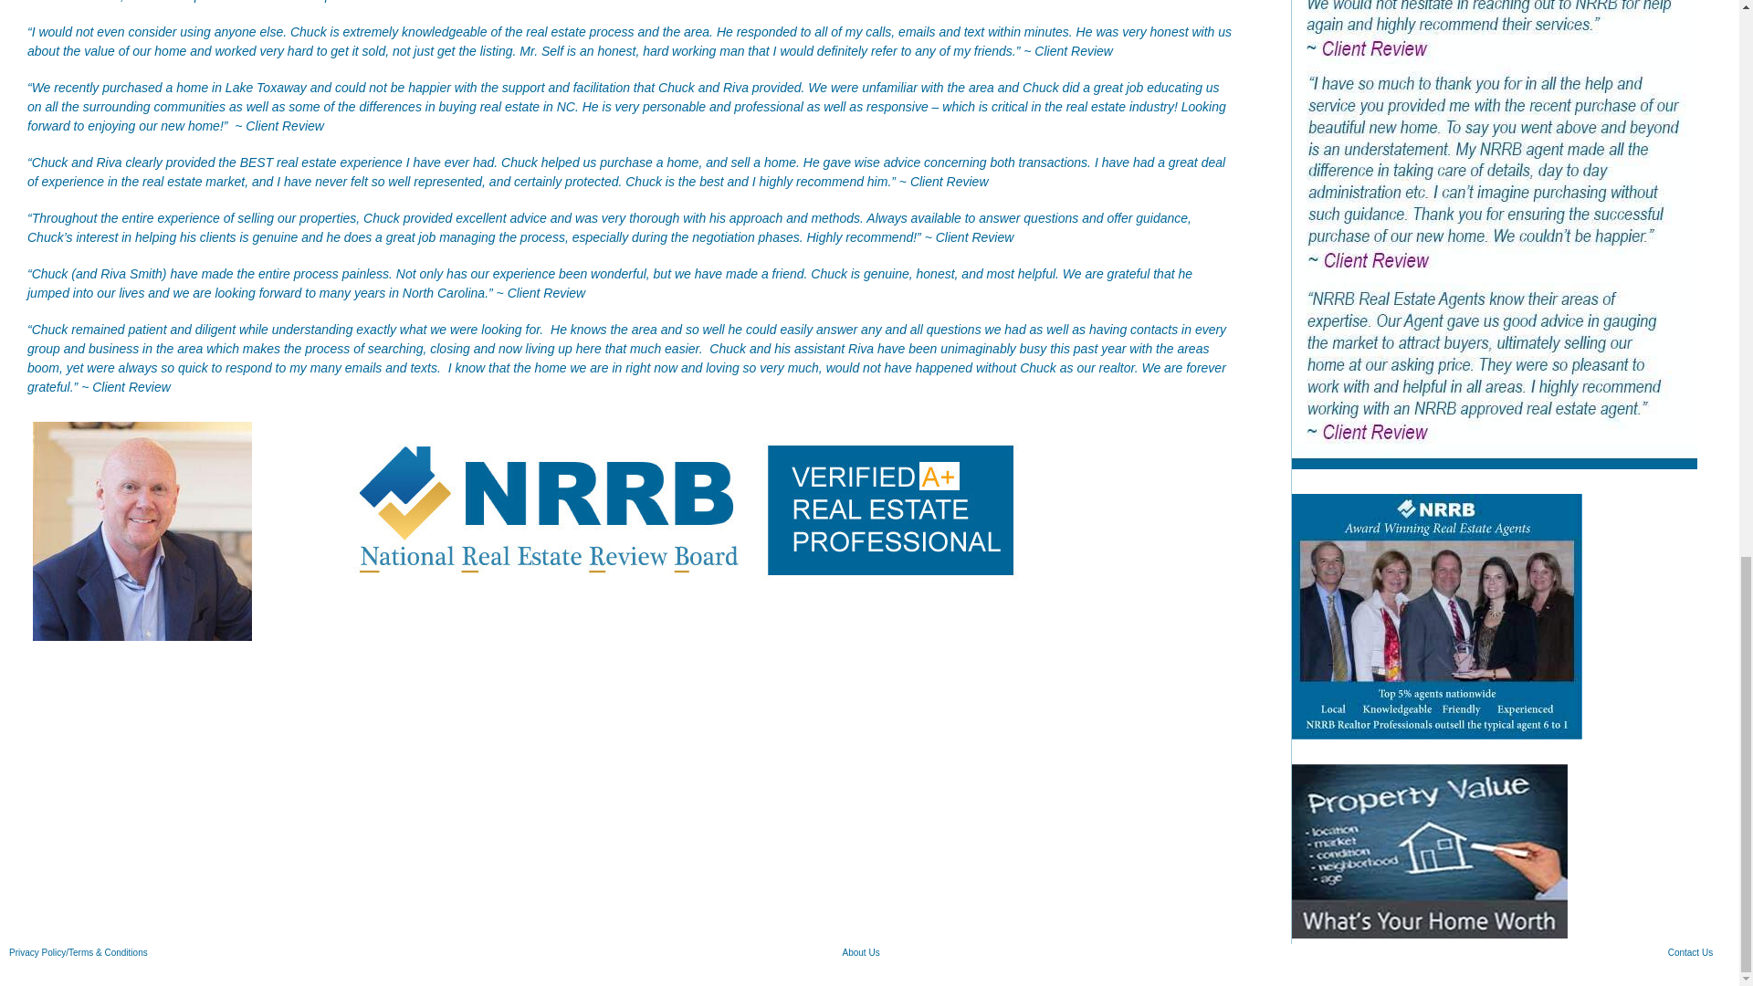 The height and width of the screenshot is (986, 1753). What do you see at coordinates (1437, 617) in the screenshot?
I see `Top Realtors` at bounding box center [1437, 617].